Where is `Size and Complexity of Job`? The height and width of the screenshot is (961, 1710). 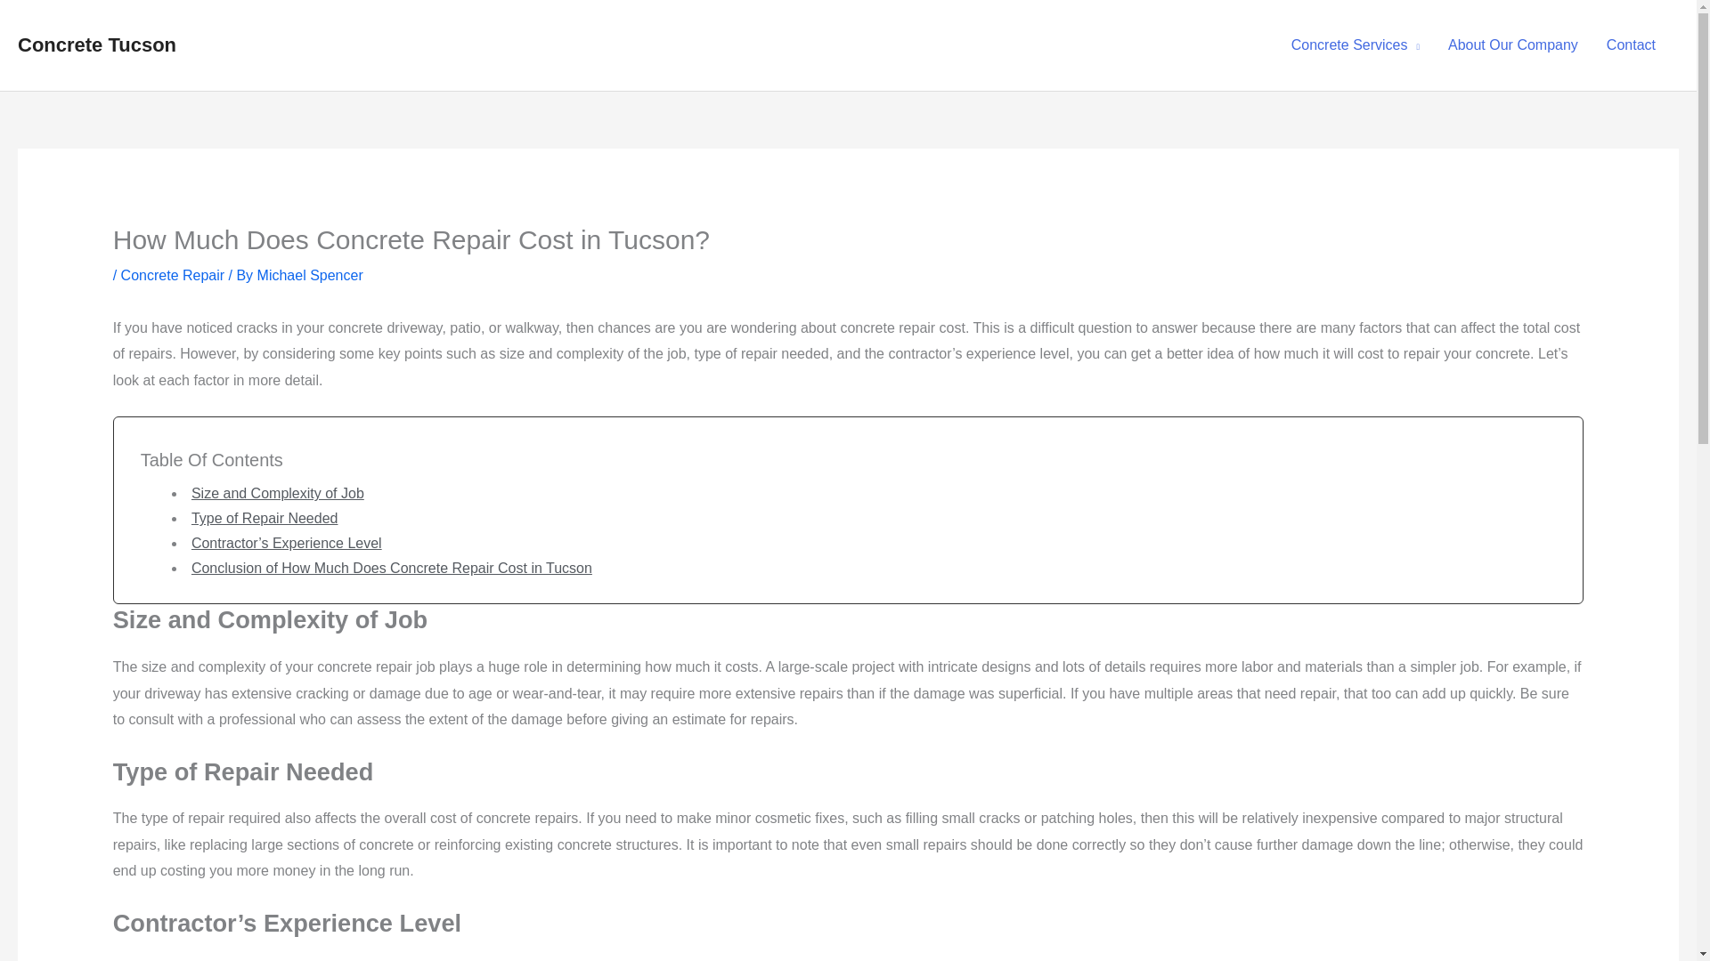 Size and Complexity of Job is located at coordinates (278, 493).